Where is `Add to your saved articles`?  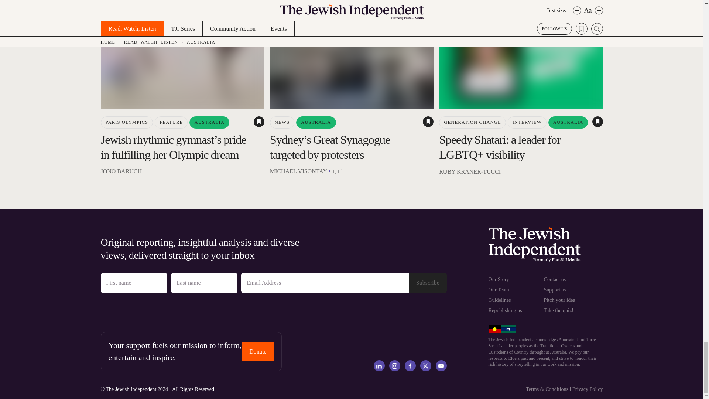 Add to your saved articles is located at coordinates (428, 122).